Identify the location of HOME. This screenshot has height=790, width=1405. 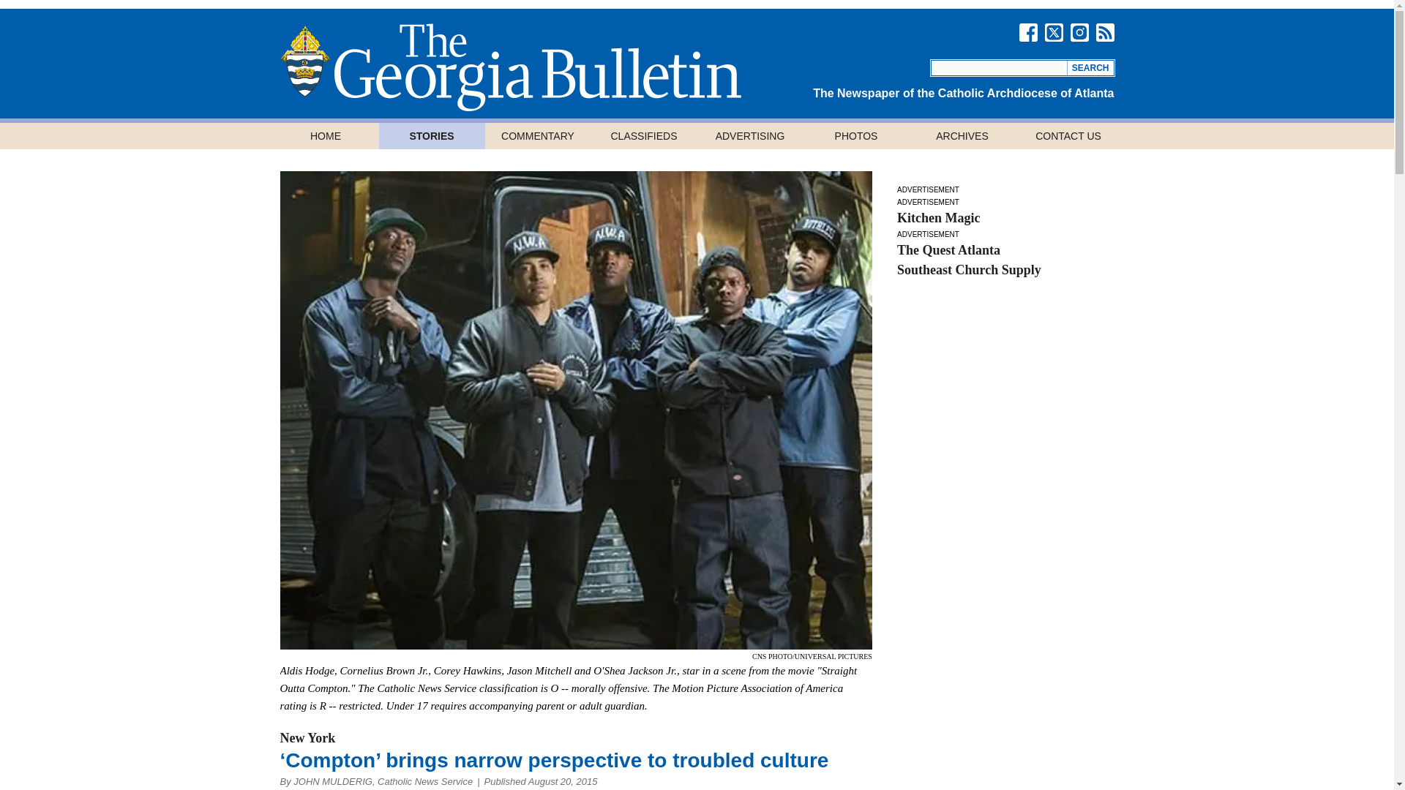
(325, 136).